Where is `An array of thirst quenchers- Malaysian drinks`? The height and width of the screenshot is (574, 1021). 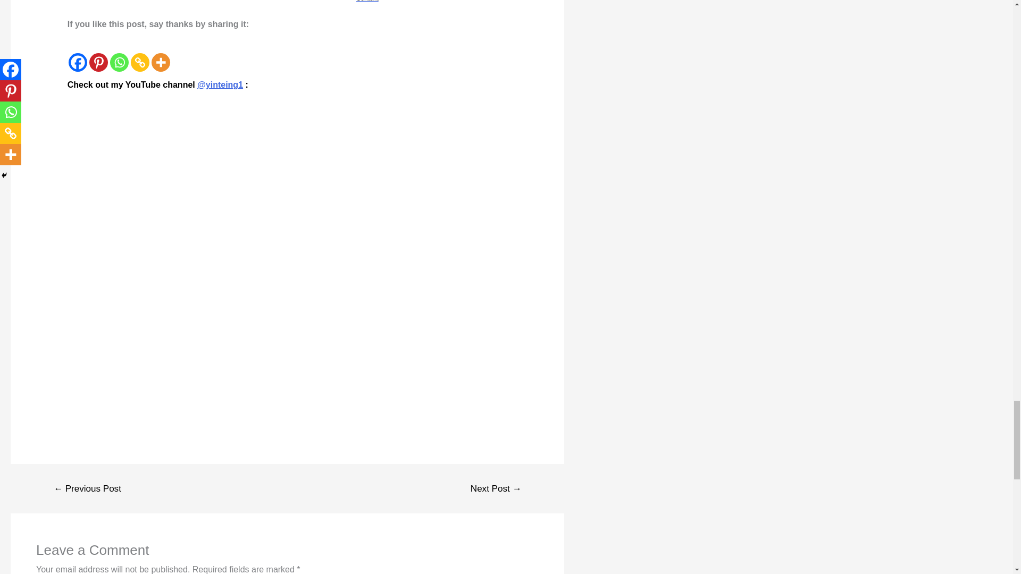
An array of thirst quenchers- Malaysian drinks is located at coordinates (196, 6).